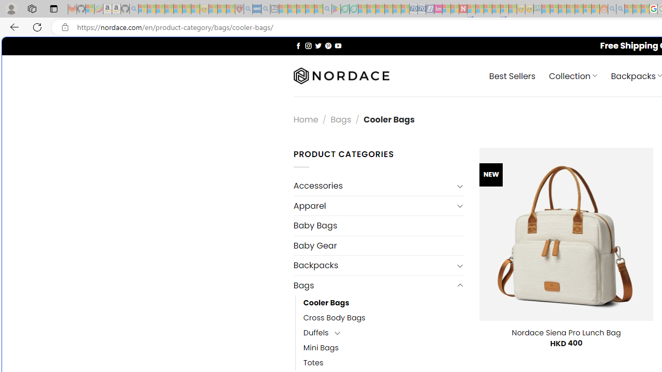  Describe the element at coordinates (373, 206) in the screenshot. I see `Apparel` at that location.